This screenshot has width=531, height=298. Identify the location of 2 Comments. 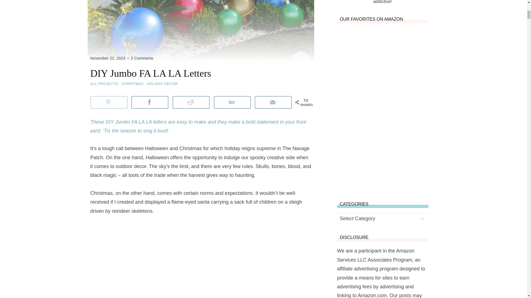
(142, 58).